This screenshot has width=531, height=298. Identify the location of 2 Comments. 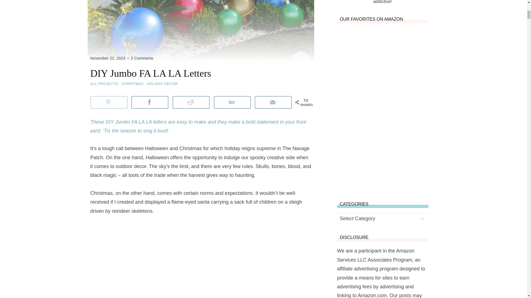
(142, 58).